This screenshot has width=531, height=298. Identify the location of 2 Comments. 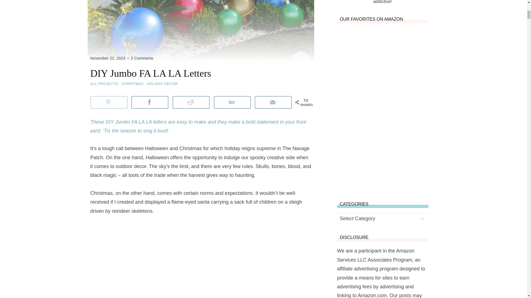
(142, 58).